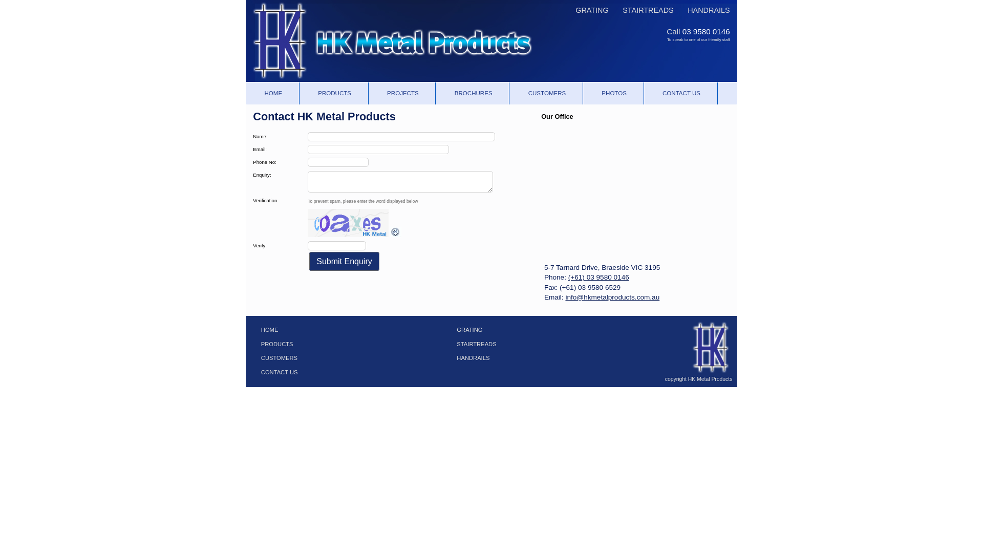 Image resolution: width=983 pixels, height=553 pixels. Describe the element at coordinates (404, 93) in the screenshot. I see `PROJECTS` at that location.